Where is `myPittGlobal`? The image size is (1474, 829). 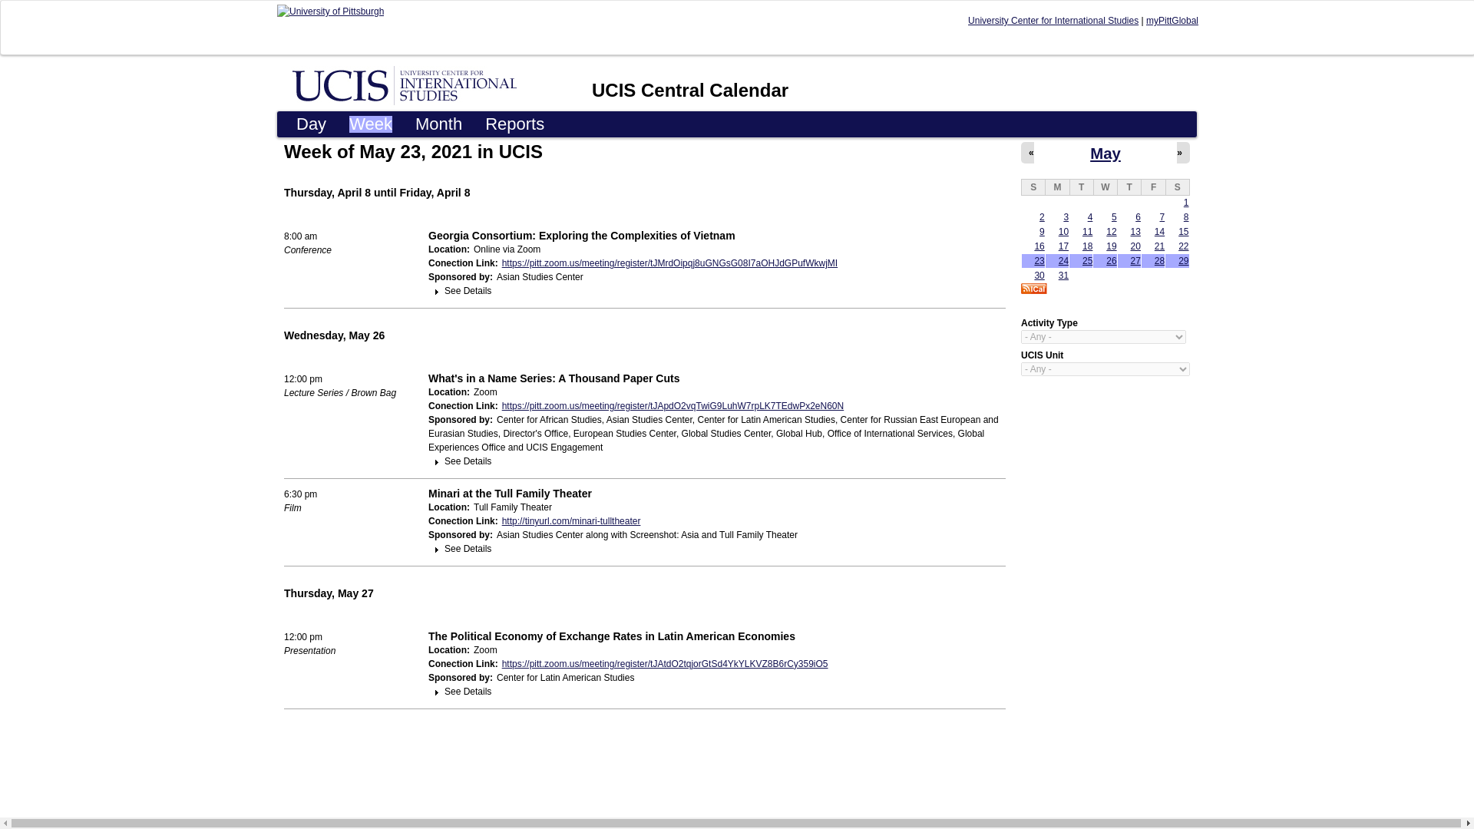 myPittGlobal is located at coordinates (1172, 20).